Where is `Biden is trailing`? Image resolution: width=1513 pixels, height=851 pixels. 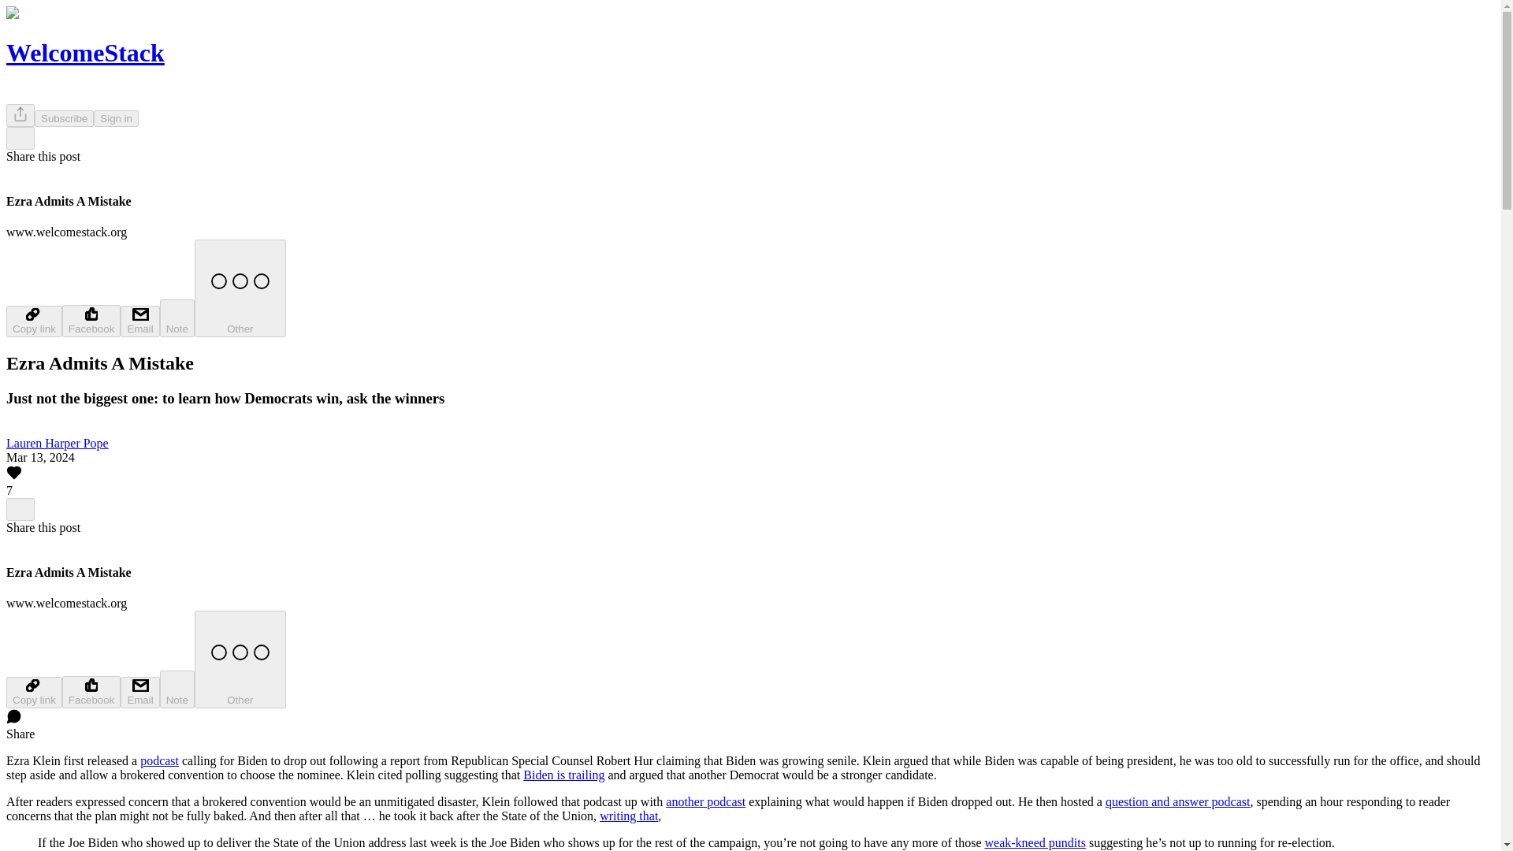 Biden is trailing is located at coordinates (563, 775).